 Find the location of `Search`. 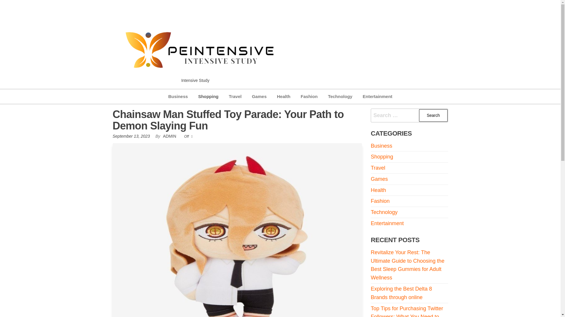

Search is located at coordinates (433, 115).